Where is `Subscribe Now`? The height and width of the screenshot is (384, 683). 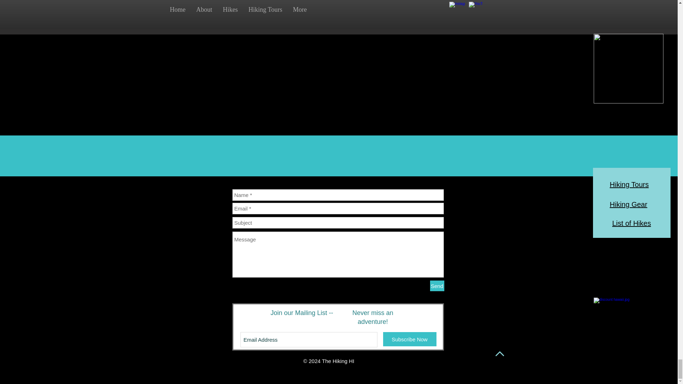
Subscribe Now is located at coordinates (409, 339).